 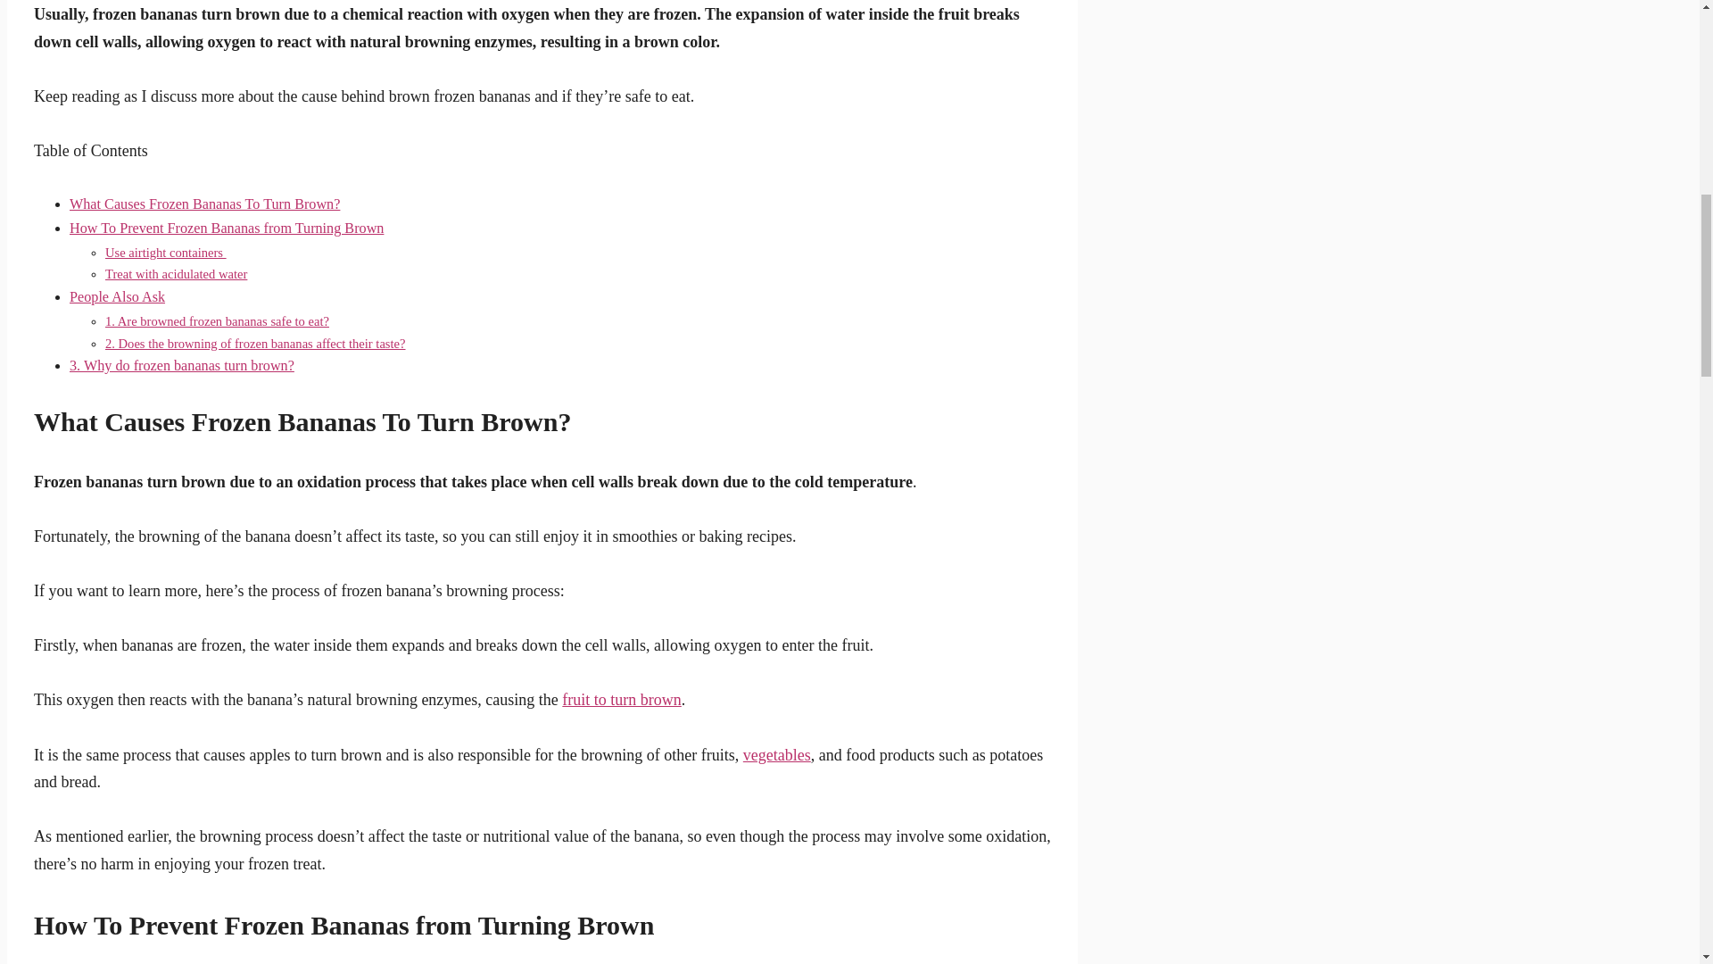 I want to click on 2. Does the browning of frozen bananas affect their taste?, so click(x=255, y=343).